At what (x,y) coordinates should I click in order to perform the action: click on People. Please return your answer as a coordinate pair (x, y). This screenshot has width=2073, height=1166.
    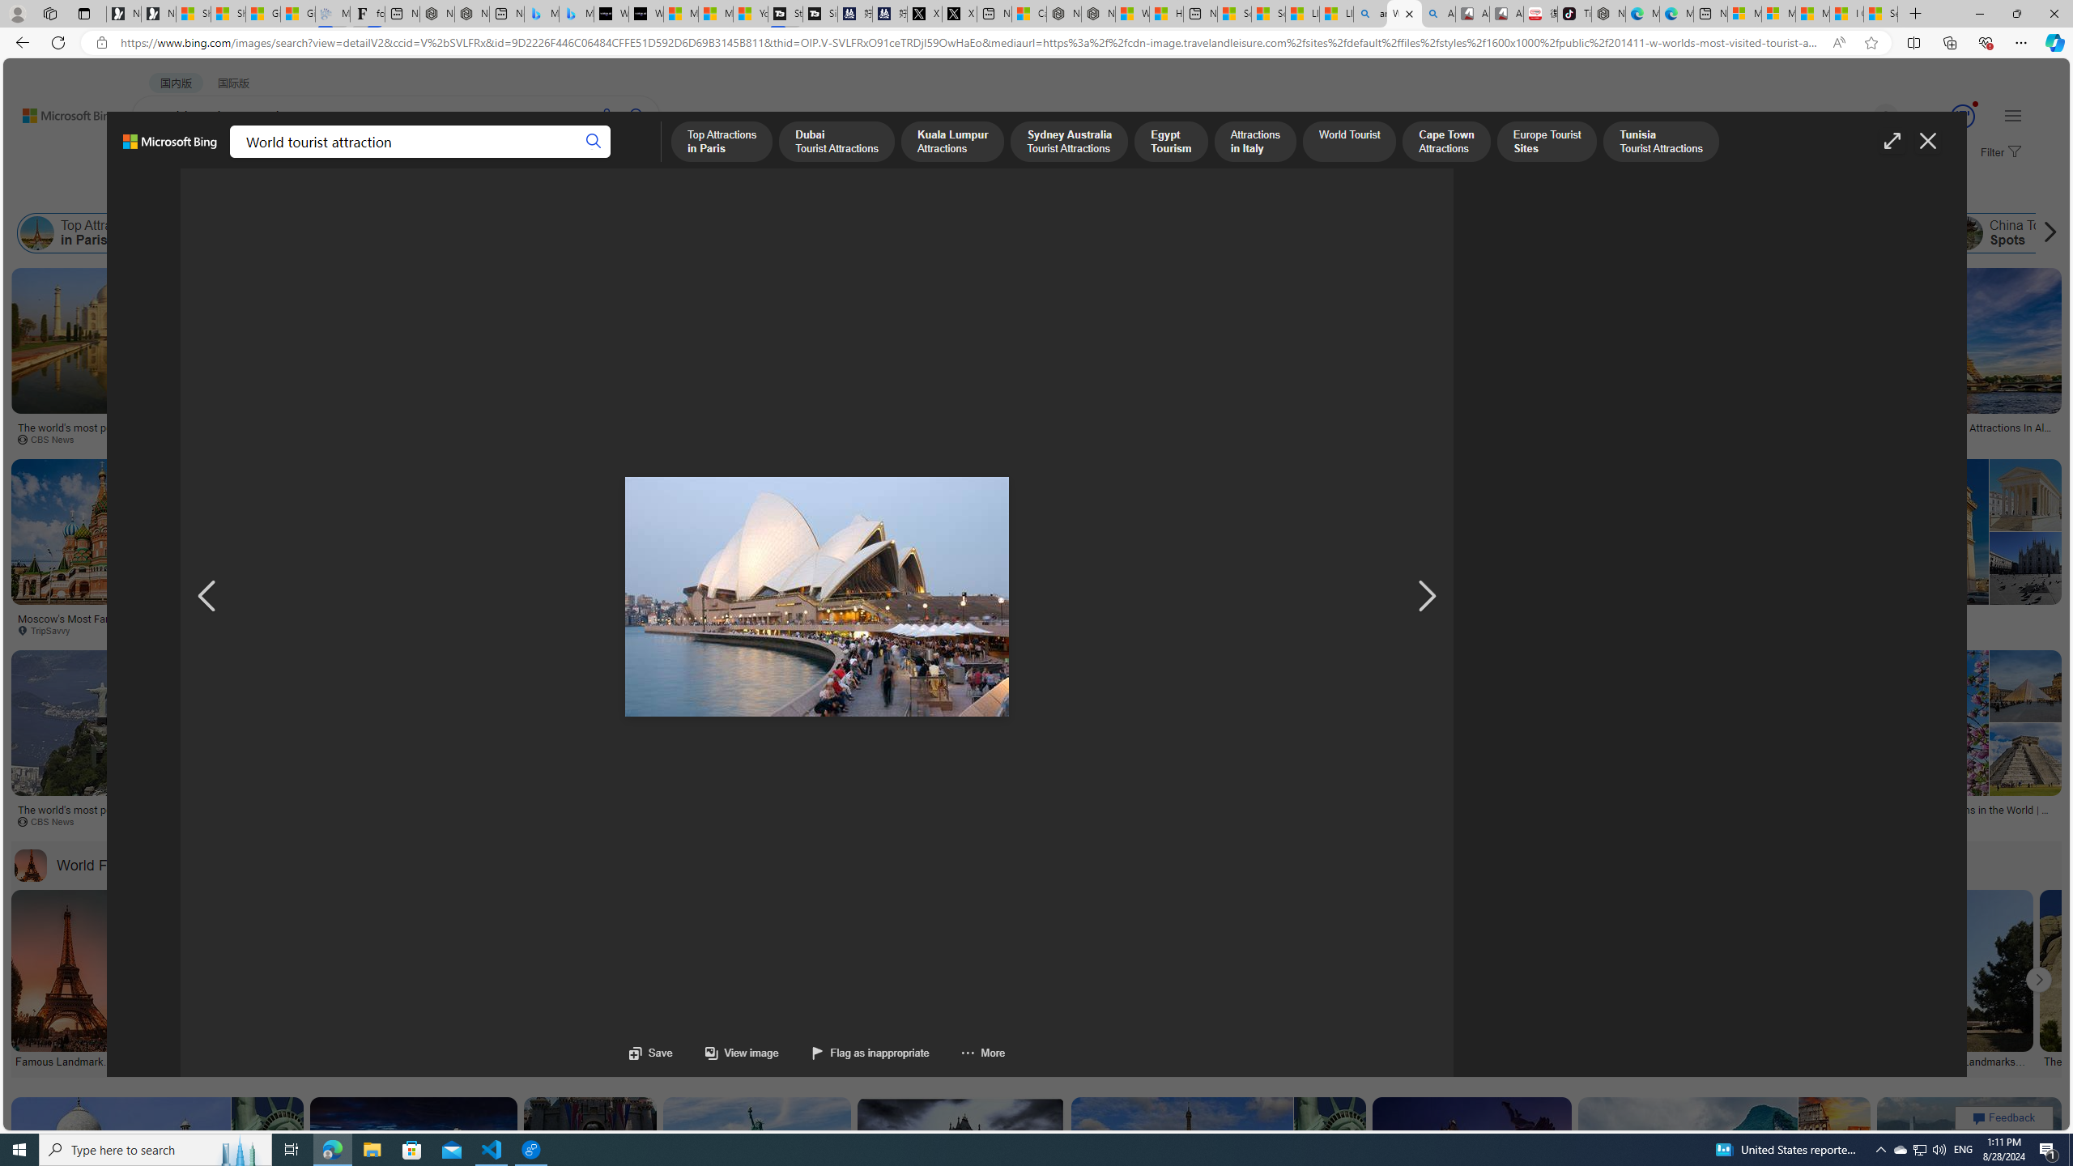
    Looking at the image, I should click on (421, 193).